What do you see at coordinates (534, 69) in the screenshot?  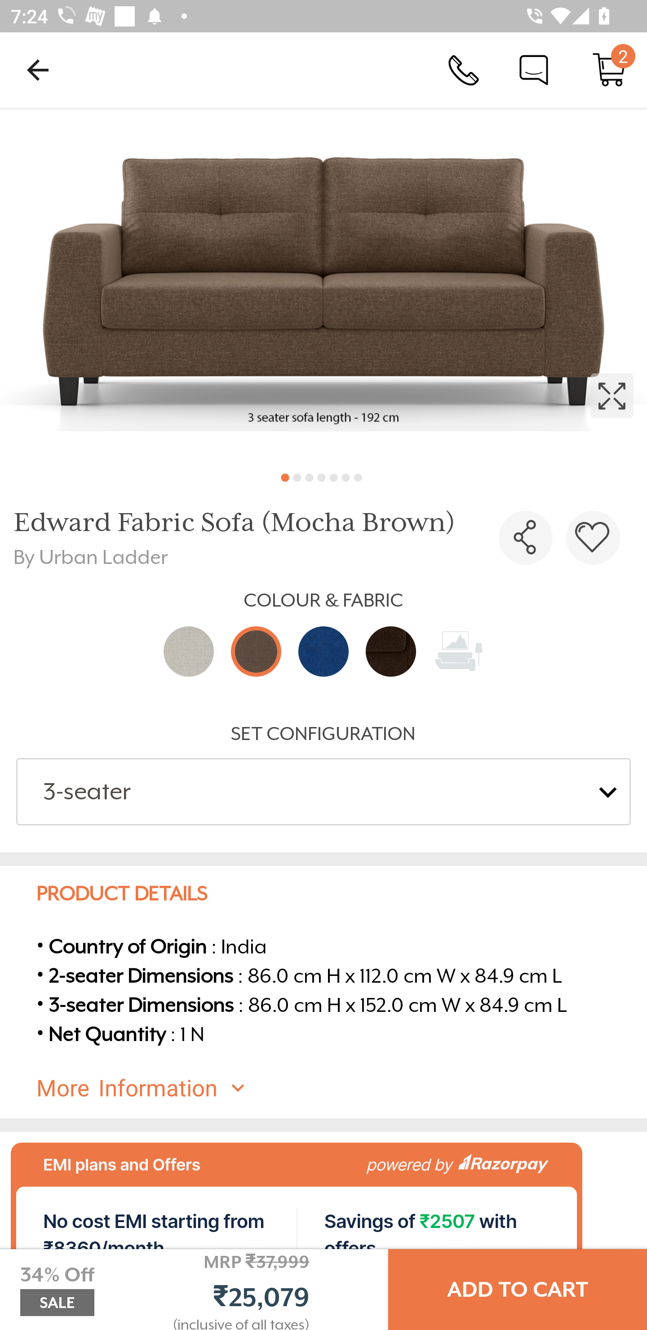 I see `Chat` at bounding box center [534, 69].